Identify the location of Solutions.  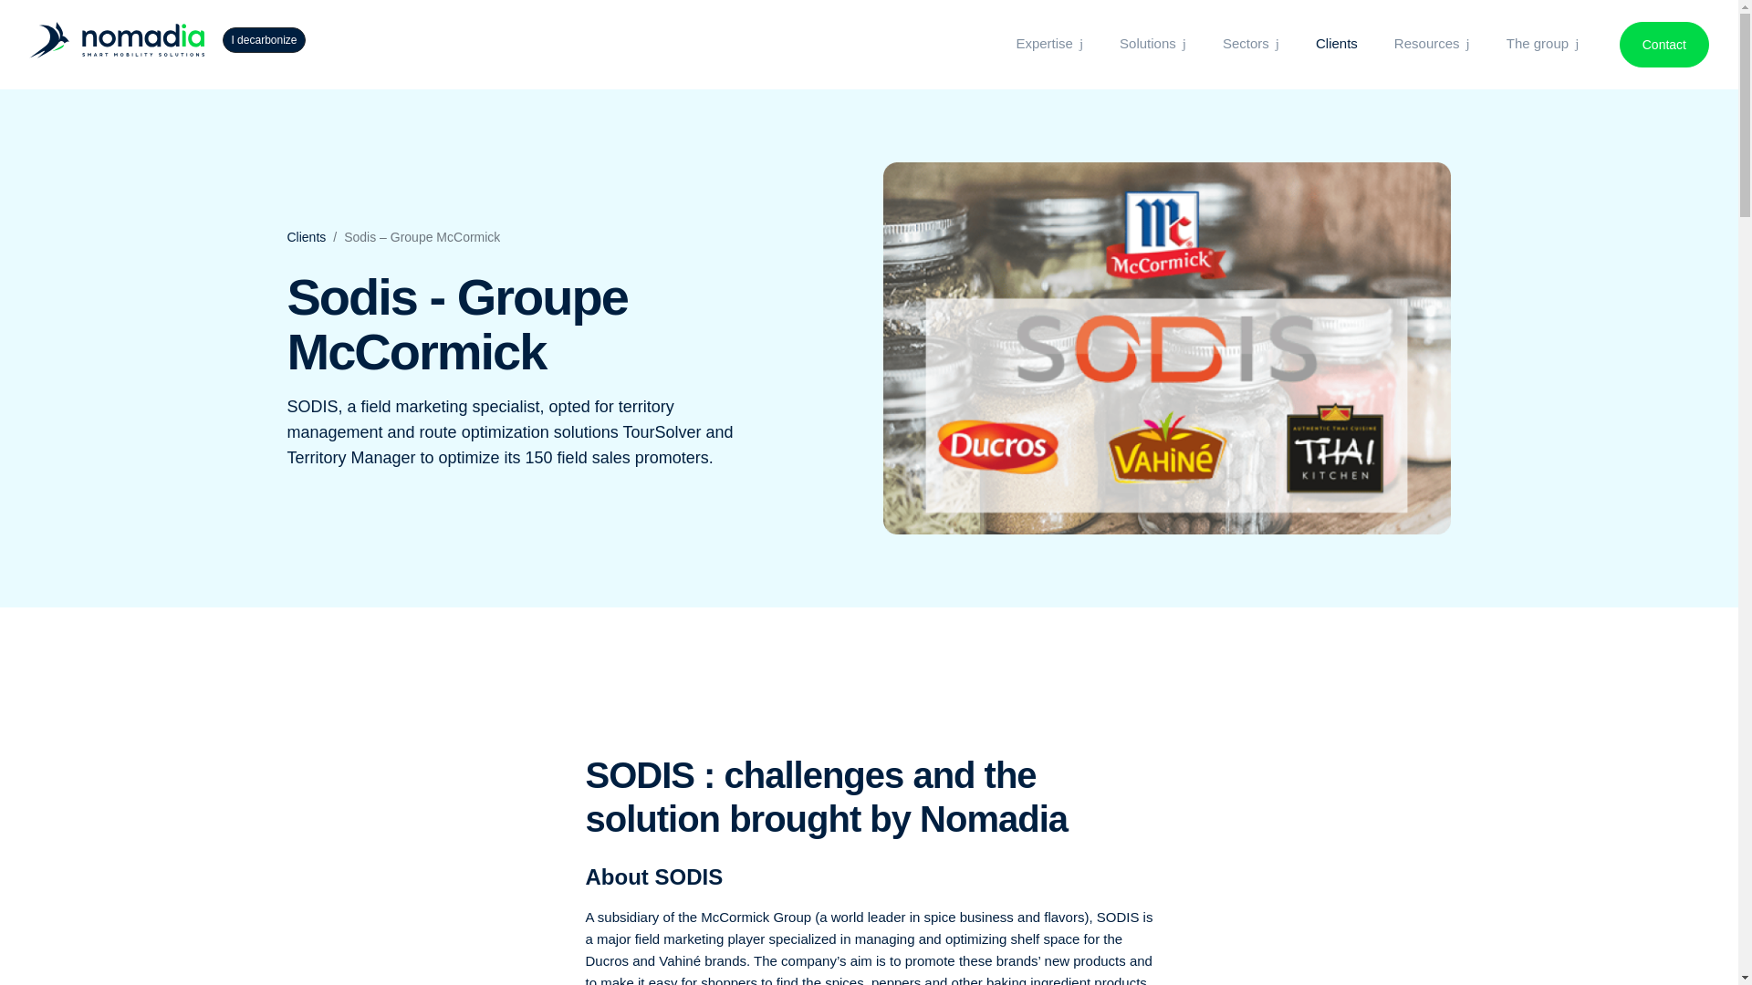
(1152, 44).